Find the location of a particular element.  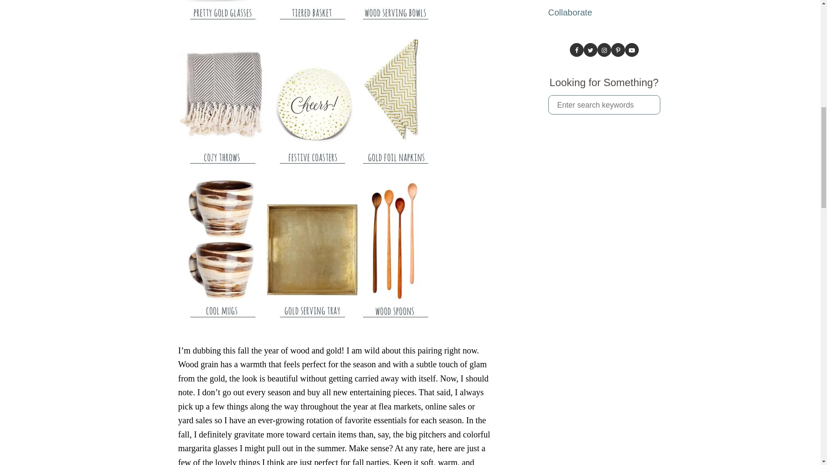

Follow on Instagram is located at coordinates (604, 50).